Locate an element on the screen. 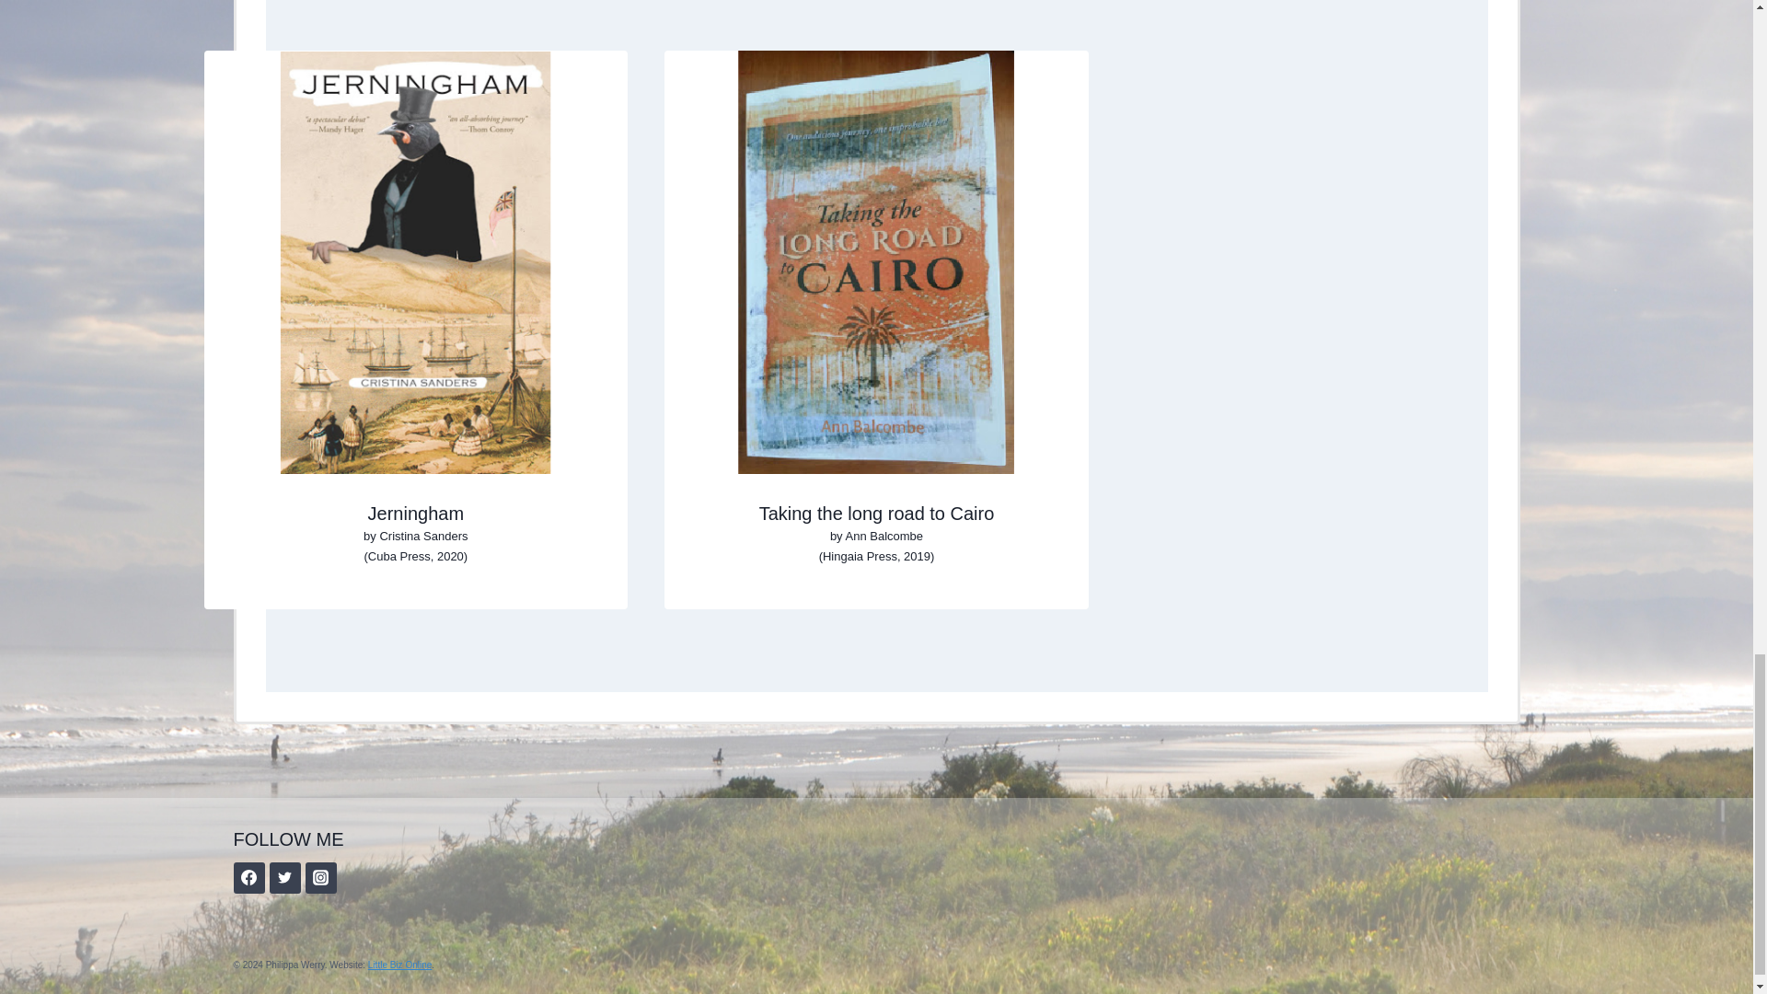 The image size is (1767, 994). Little Biz Online is located at coordinates (399, 965).